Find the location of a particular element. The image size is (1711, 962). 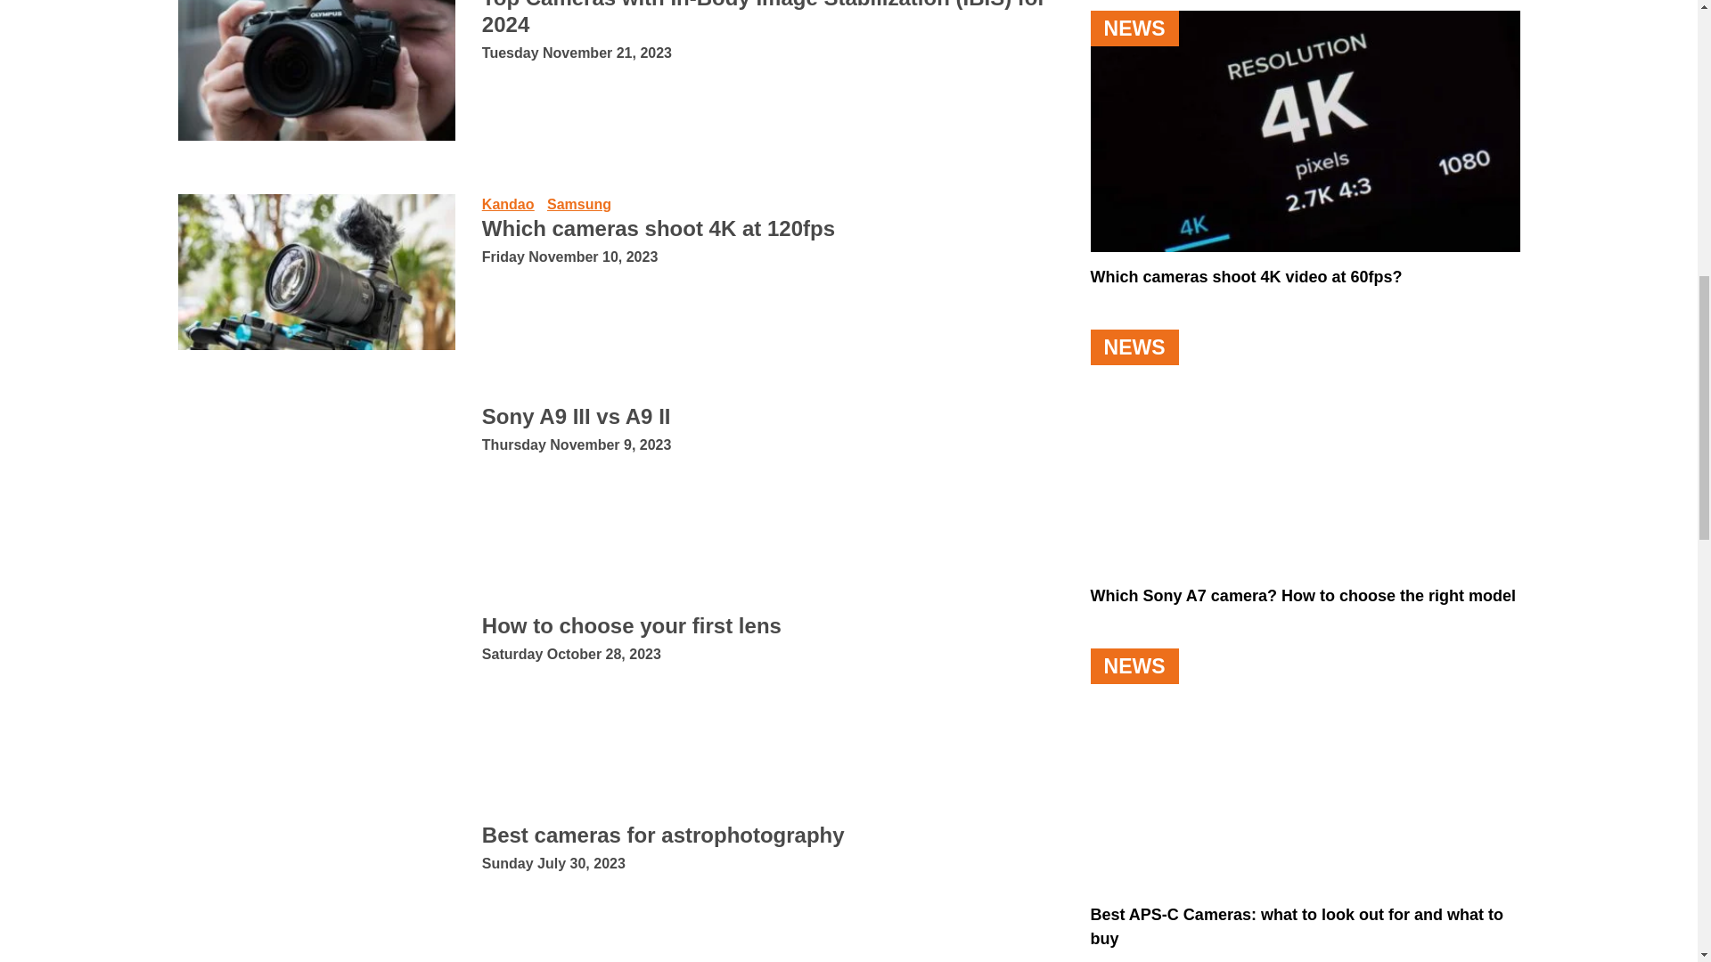

Which cameras shoot 4K at 120fps is located at coordinates (315, 273).